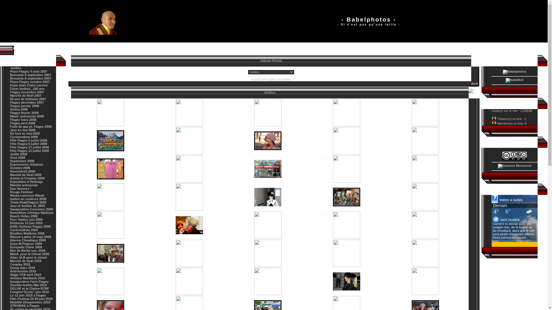 The width and height of the screenshot is (552, 310). I want to click on Europalia Chine 2009, so click(26, 247).